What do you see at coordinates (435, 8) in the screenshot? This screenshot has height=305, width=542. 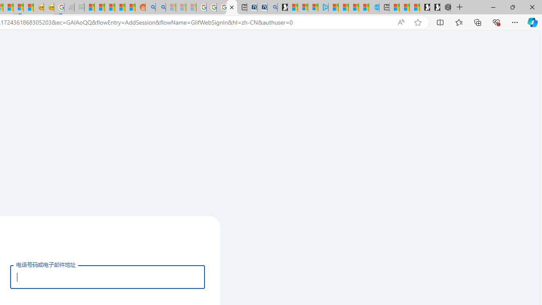 I see `Play Free Online Games | Games from Microsoft Start` at bounding box center [435, 8].